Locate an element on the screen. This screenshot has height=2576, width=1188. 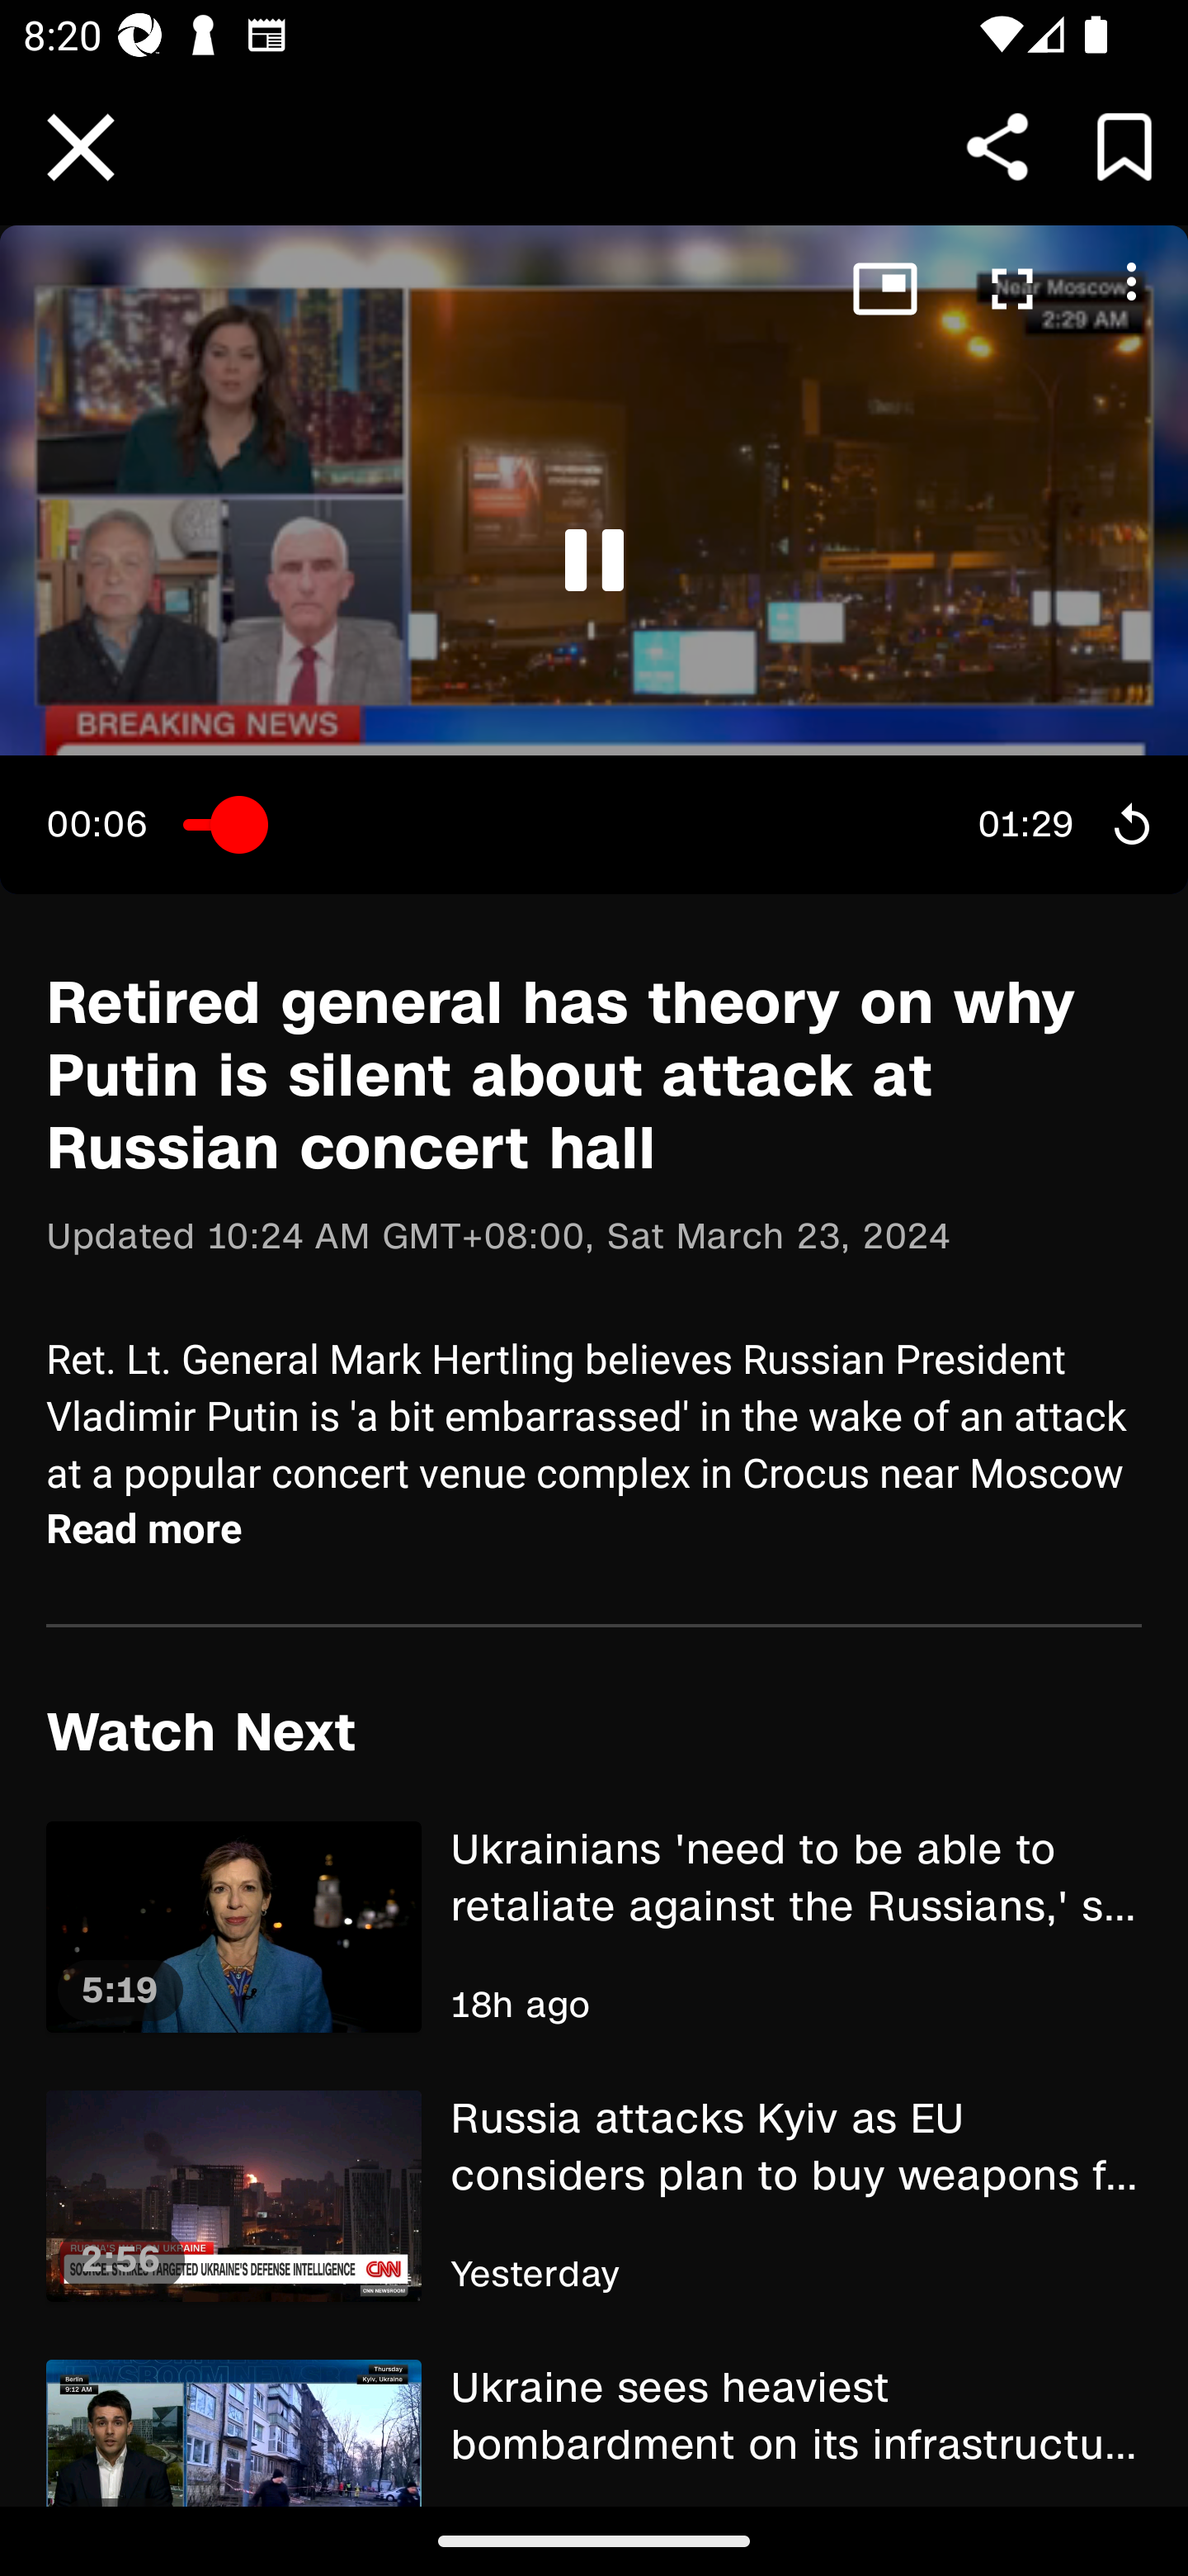
Full Screen is located at coordinates (1011, 292).